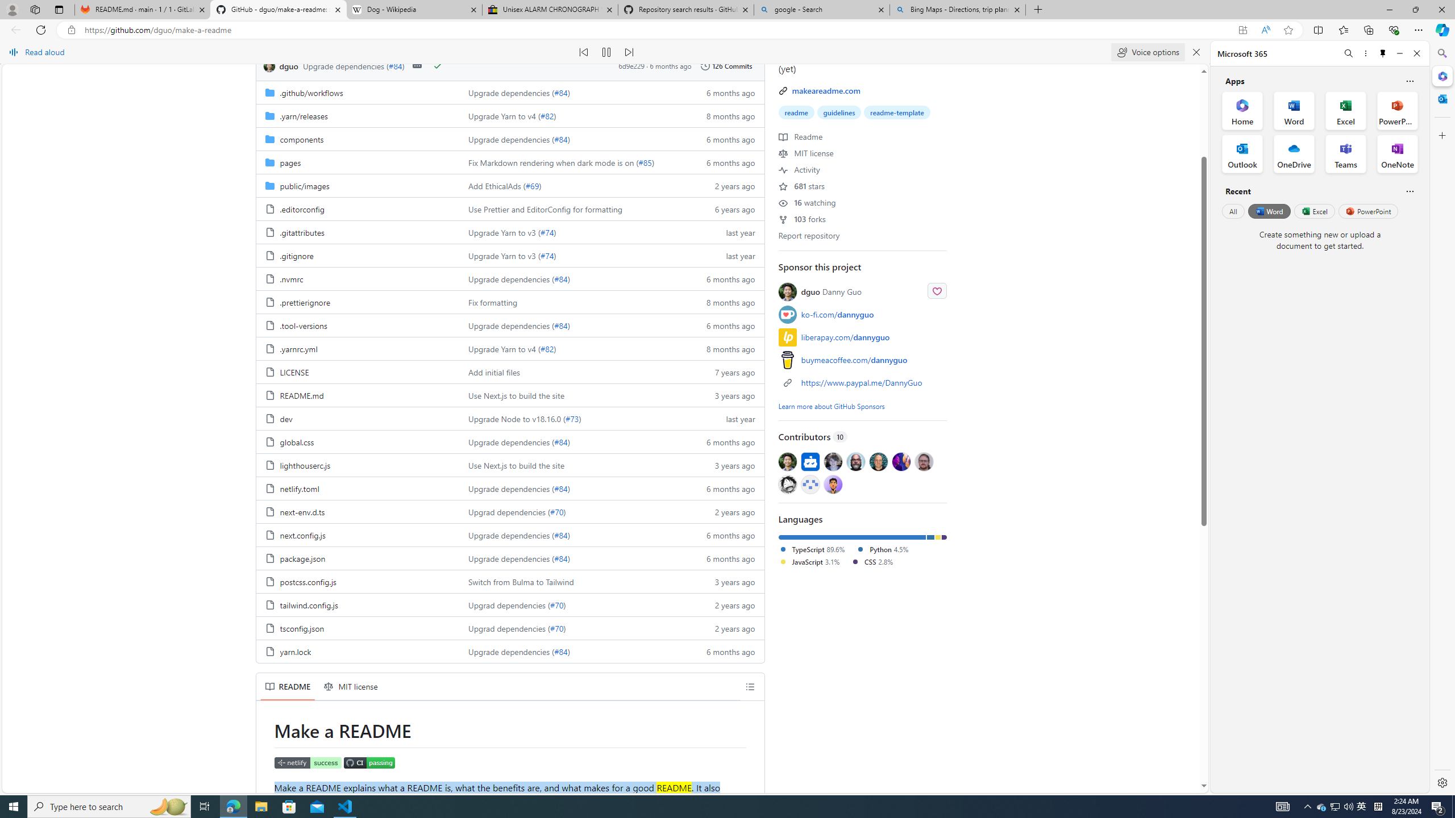 This screenshot has width=1455, height=818. Describe the element at coordinates (863, 359) in the screenshot. I see `buymeacoffee.com/dannyguo` at that location.